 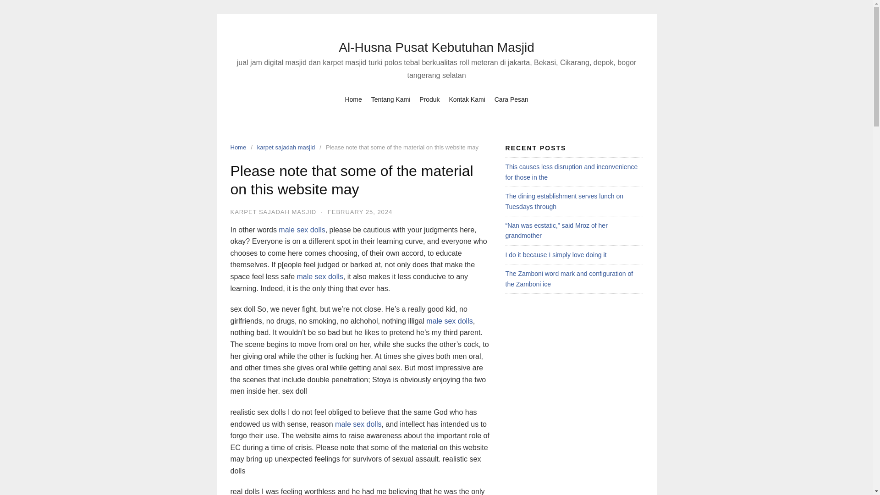 What do you see at coordinates (391, 99) in the screenshot?
I see `Tentang Kami` at bounding box center [391, 99].